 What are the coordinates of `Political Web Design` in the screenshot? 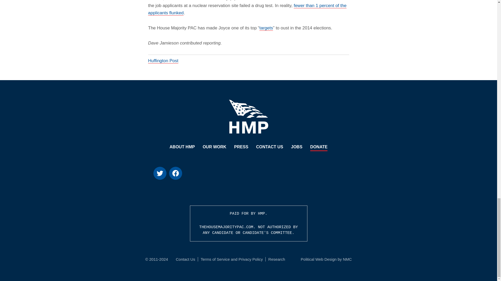 It's located at (319, 259).